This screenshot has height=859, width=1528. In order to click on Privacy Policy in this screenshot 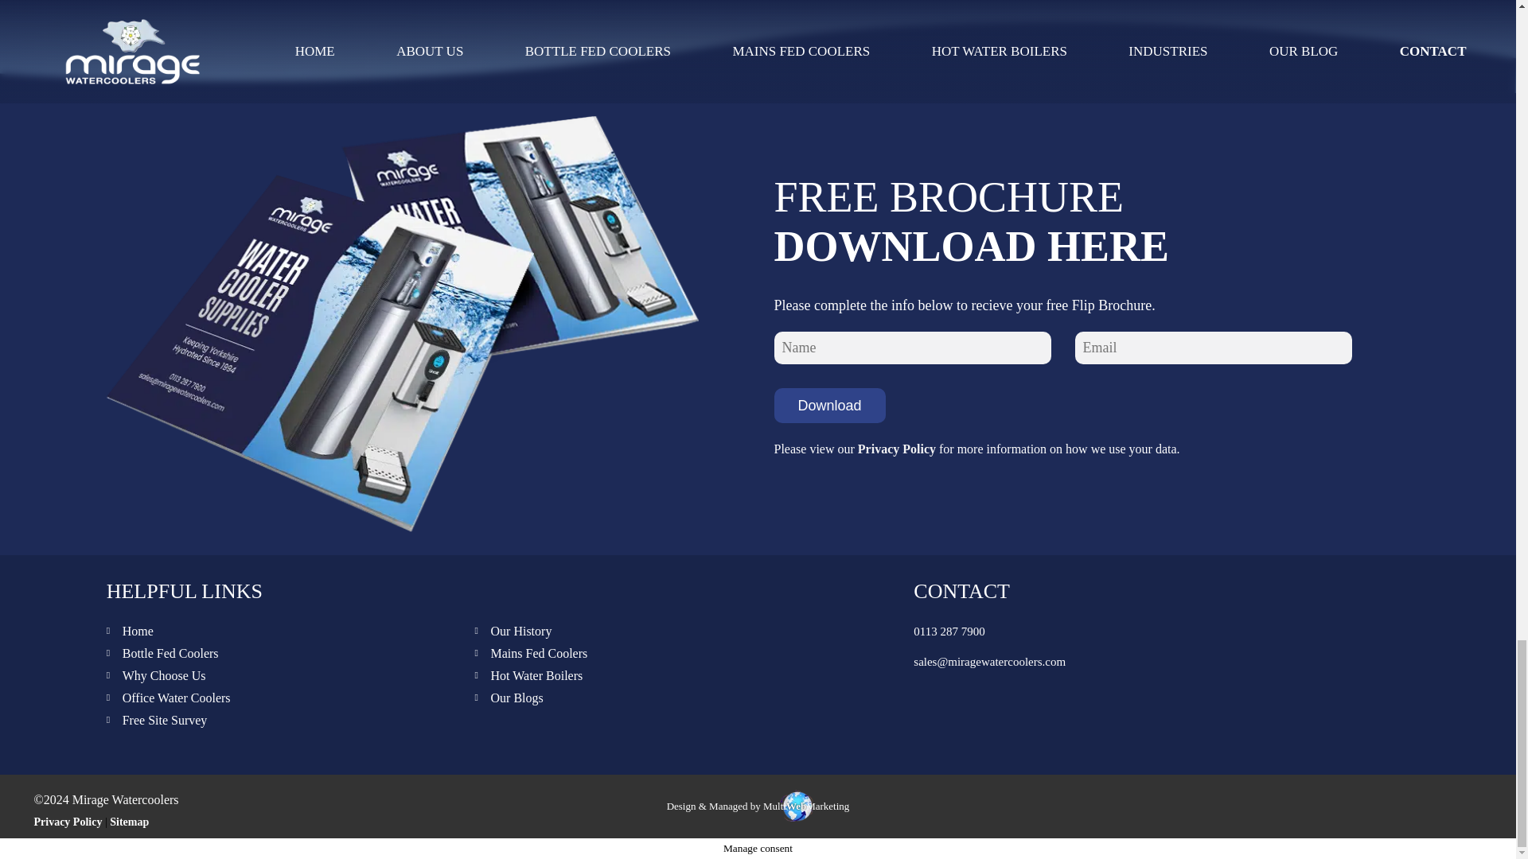, I will do `click(896, 449)`.